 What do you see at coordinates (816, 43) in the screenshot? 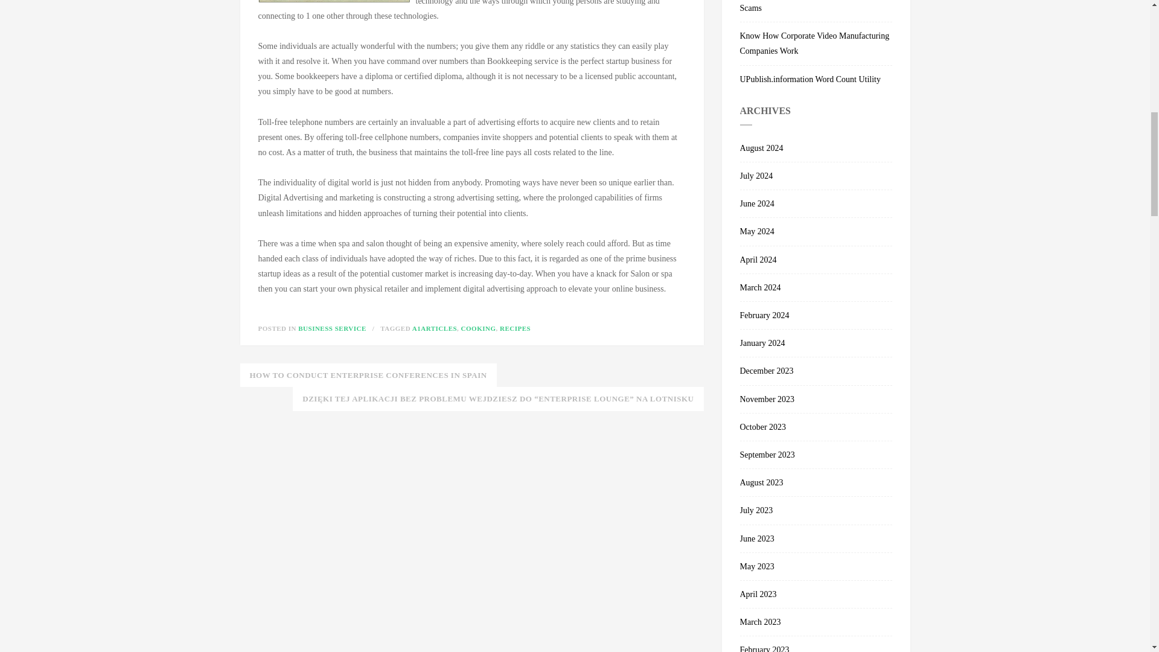
I see `Know How Corporate Video Manufacturing Companies Work` at bounding box center [816, 43].